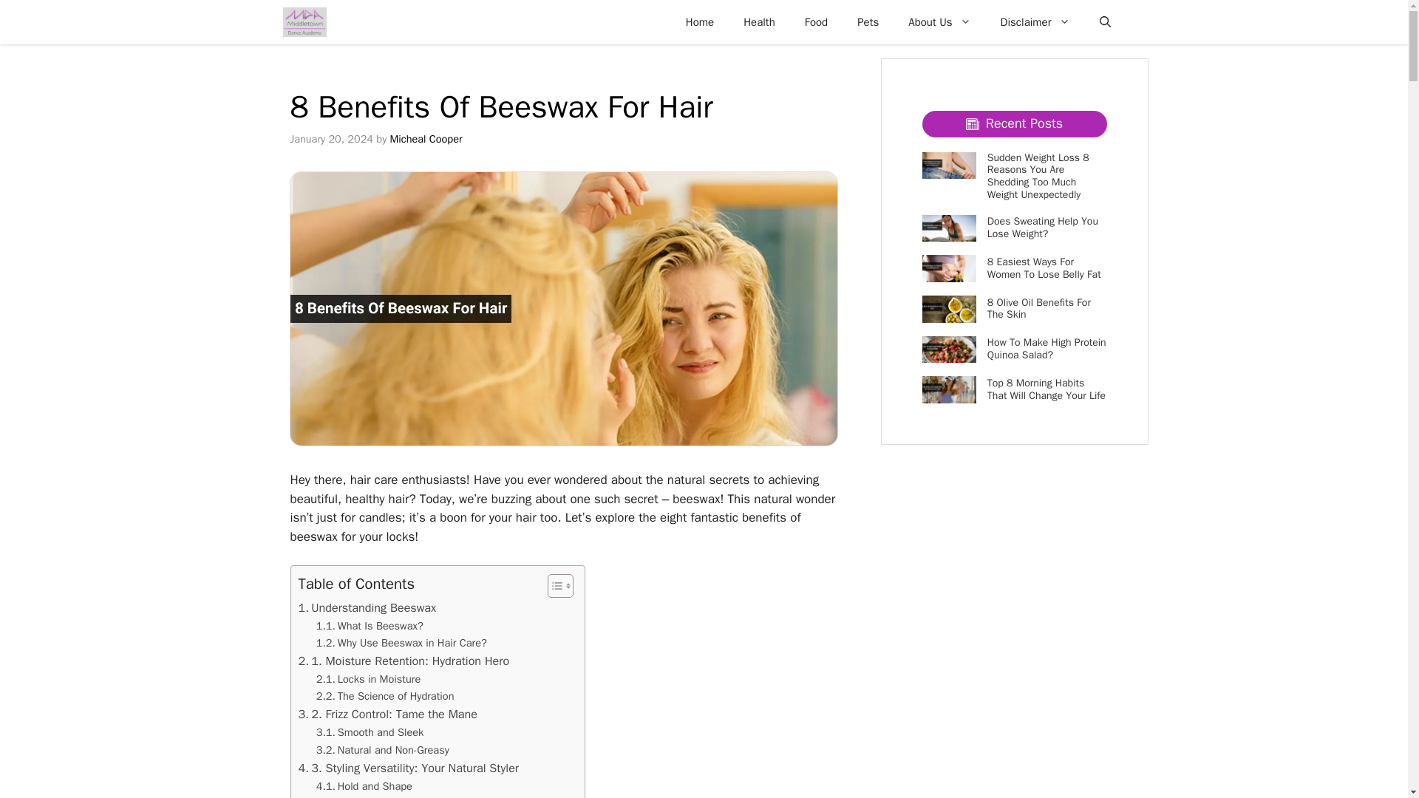 The image size is (1419, 798). I want to click on Pets, so click(868, 22).